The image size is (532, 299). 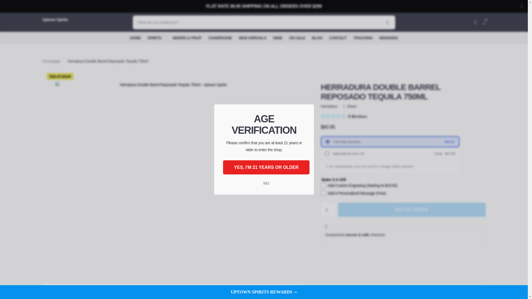 What do you see at coordinates (328, 210) in the screenshot?
I see `1` at bounding box center [328, 210].